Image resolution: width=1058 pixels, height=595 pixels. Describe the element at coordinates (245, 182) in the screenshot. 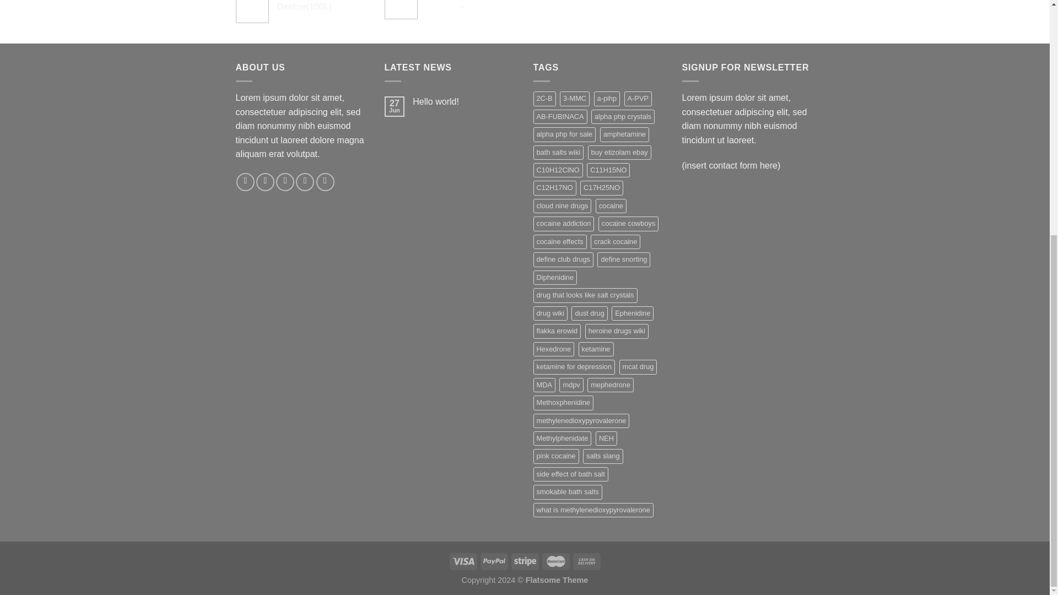

I see `Follow on Facebook` at that location.